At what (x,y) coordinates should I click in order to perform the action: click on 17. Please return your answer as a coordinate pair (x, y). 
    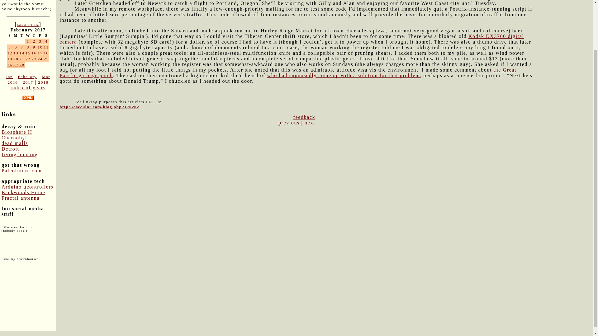
    Looking at the image, I should click on (40, 53).